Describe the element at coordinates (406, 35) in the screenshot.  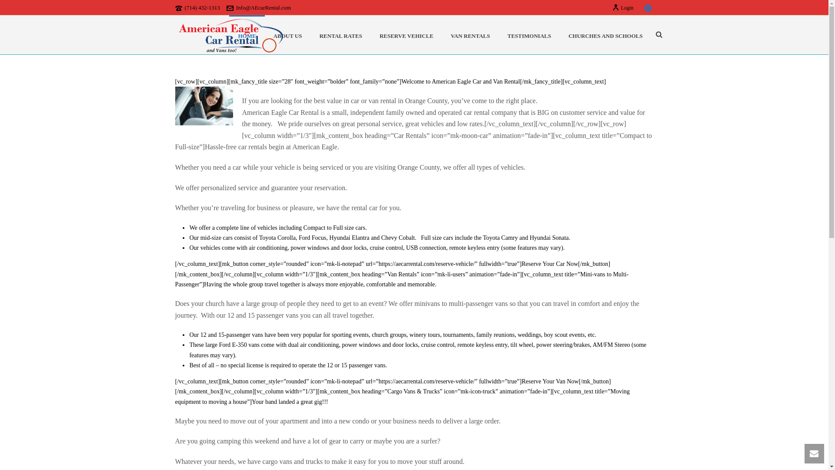
I see `RESERVE VEHICLE` at that location.